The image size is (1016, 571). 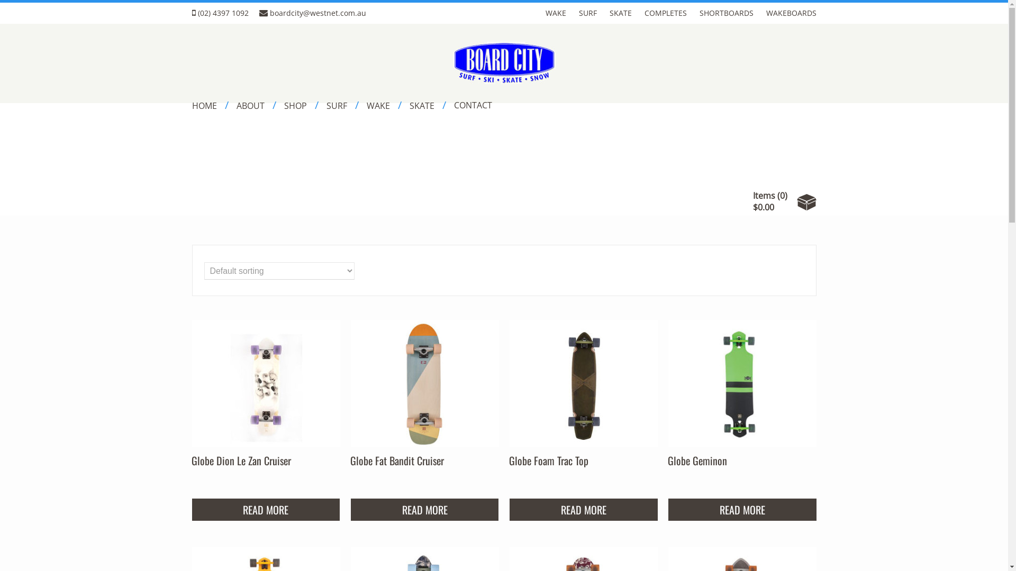 I want to click on SHORTBOARDS, so click(x=727, y=12).